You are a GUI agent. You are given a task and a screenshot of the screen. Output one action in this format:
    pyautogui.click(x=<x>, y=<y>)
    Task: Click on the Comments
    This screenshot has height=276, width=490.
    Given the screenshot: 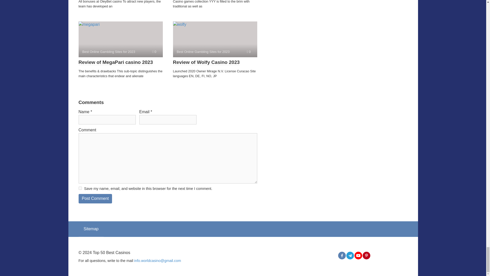 What is the action you would take?
    pyautogui.click(x=154, y=52)
    